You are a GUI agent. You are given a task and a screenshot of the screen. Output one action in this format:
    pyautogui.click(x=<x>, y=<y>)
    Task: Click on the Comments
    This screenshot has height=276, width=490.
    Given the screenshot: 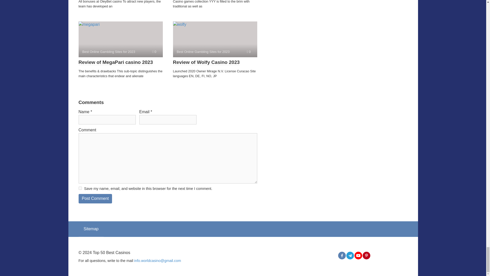 What is the action you would take?
    pyautogui.click(x=154, y=52)
    